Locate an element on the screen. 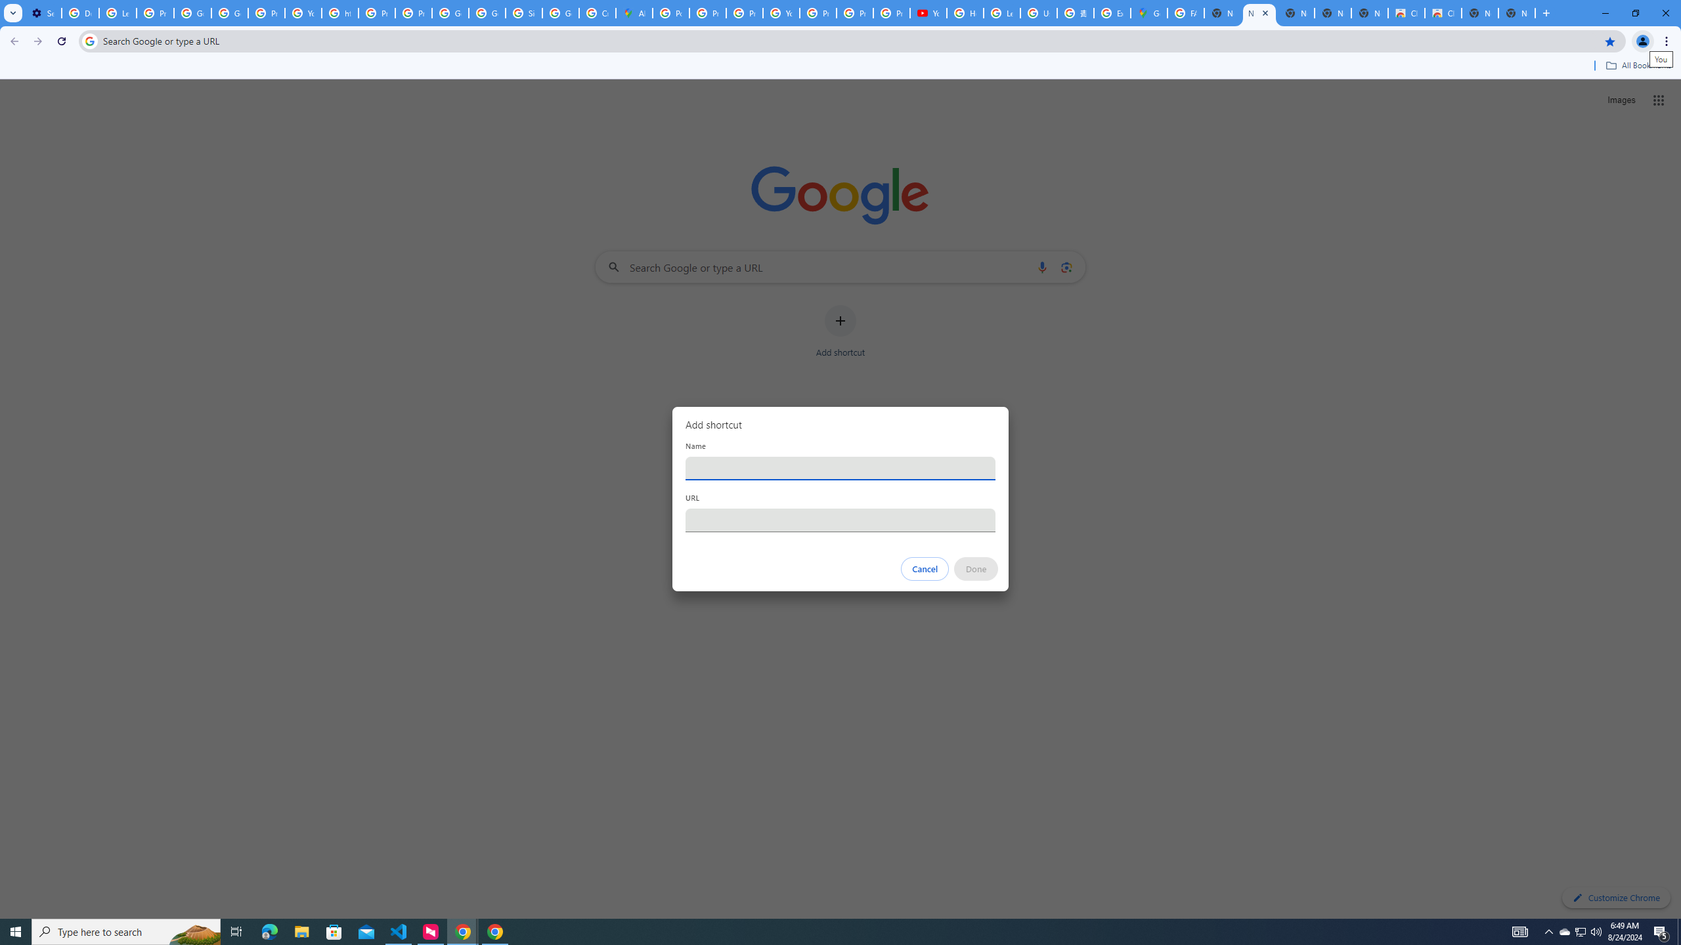 The image size is (1681, 945). Privacy Help Center - Policies Help is located at coordinates (708, 13).